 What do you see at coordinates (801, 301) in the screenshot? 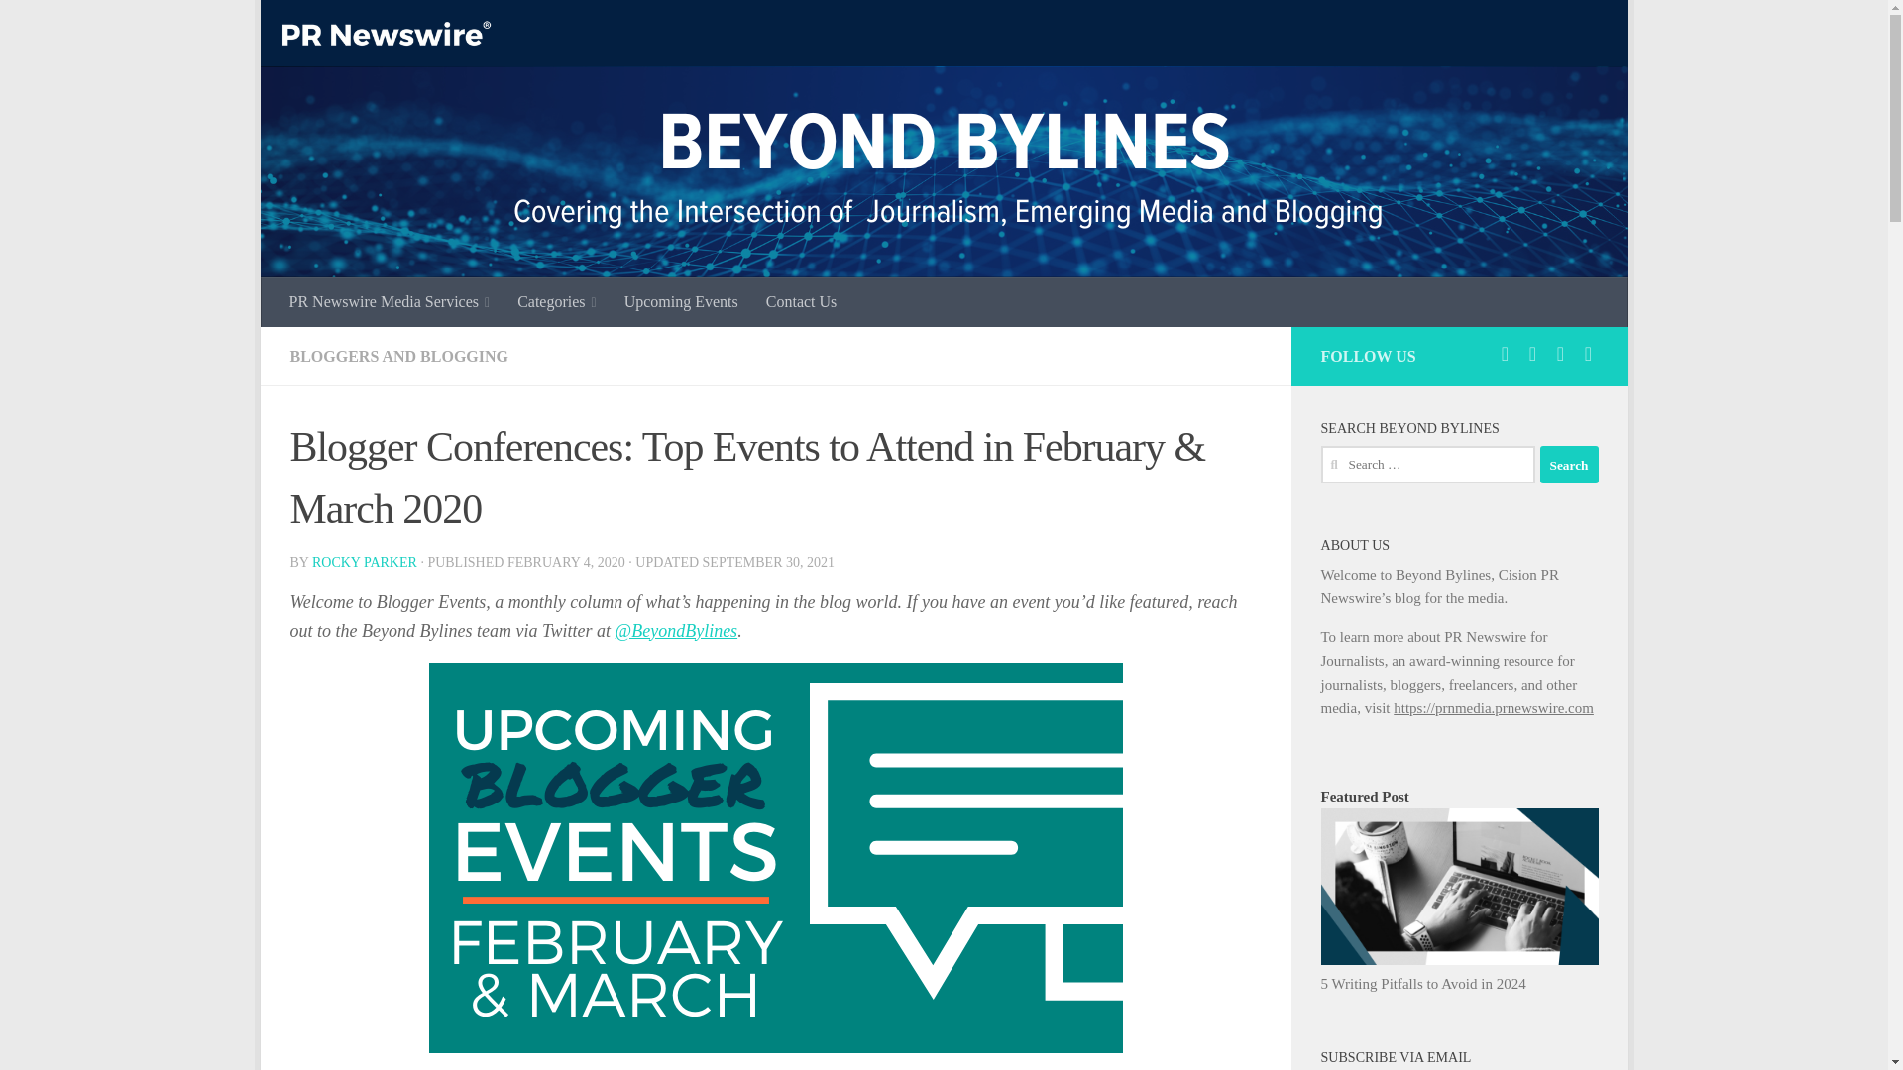
I see `Contact Us` at bounding box center [801, 301].